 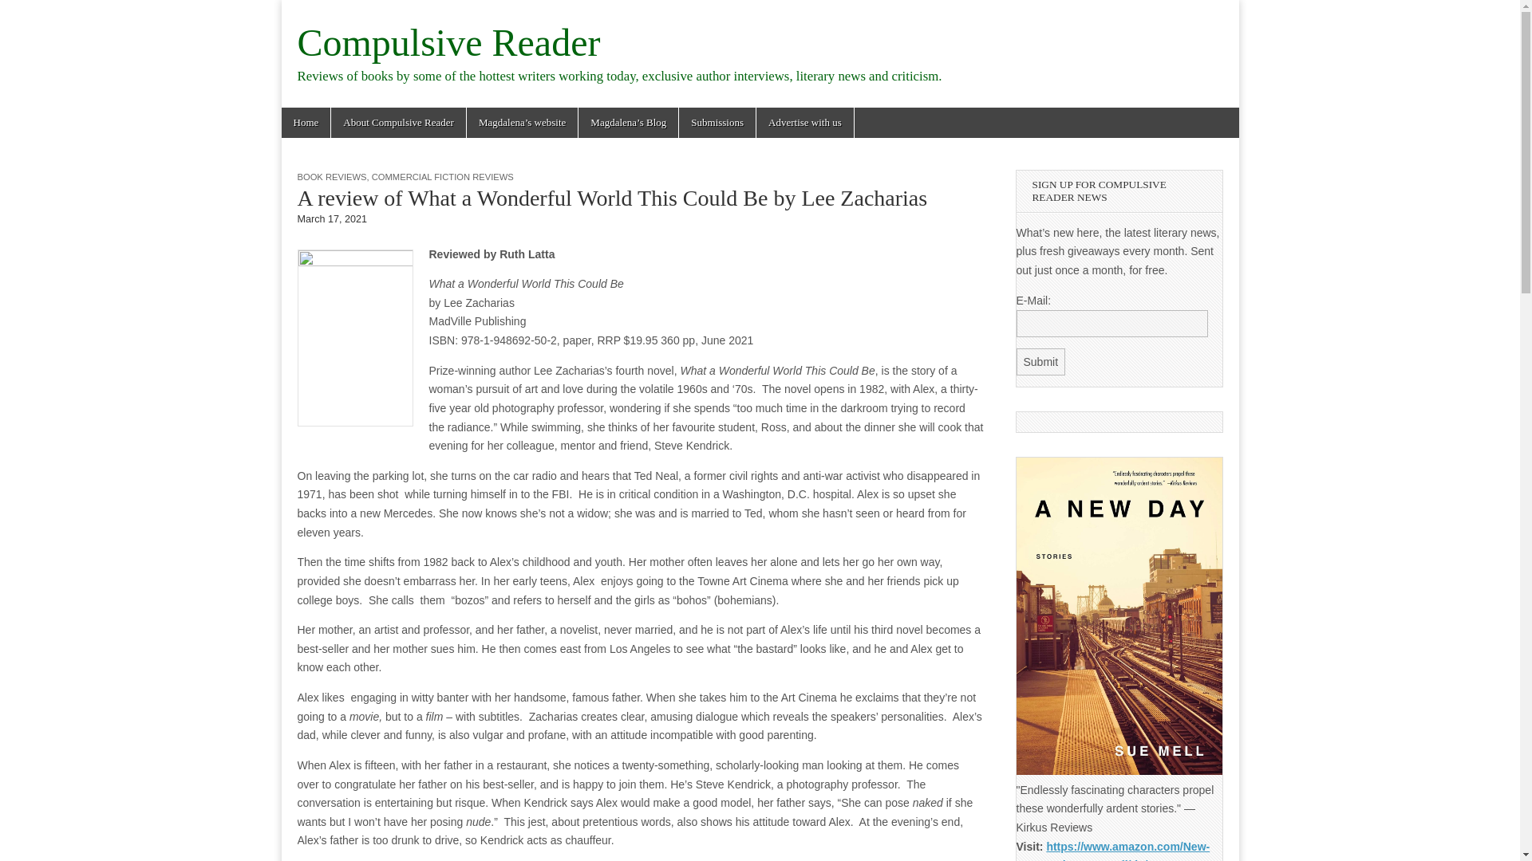 What do you see at coordinates (448, 42) in the screenshot?
I see `Compulsive Reader` at bounding box center [448, 42].